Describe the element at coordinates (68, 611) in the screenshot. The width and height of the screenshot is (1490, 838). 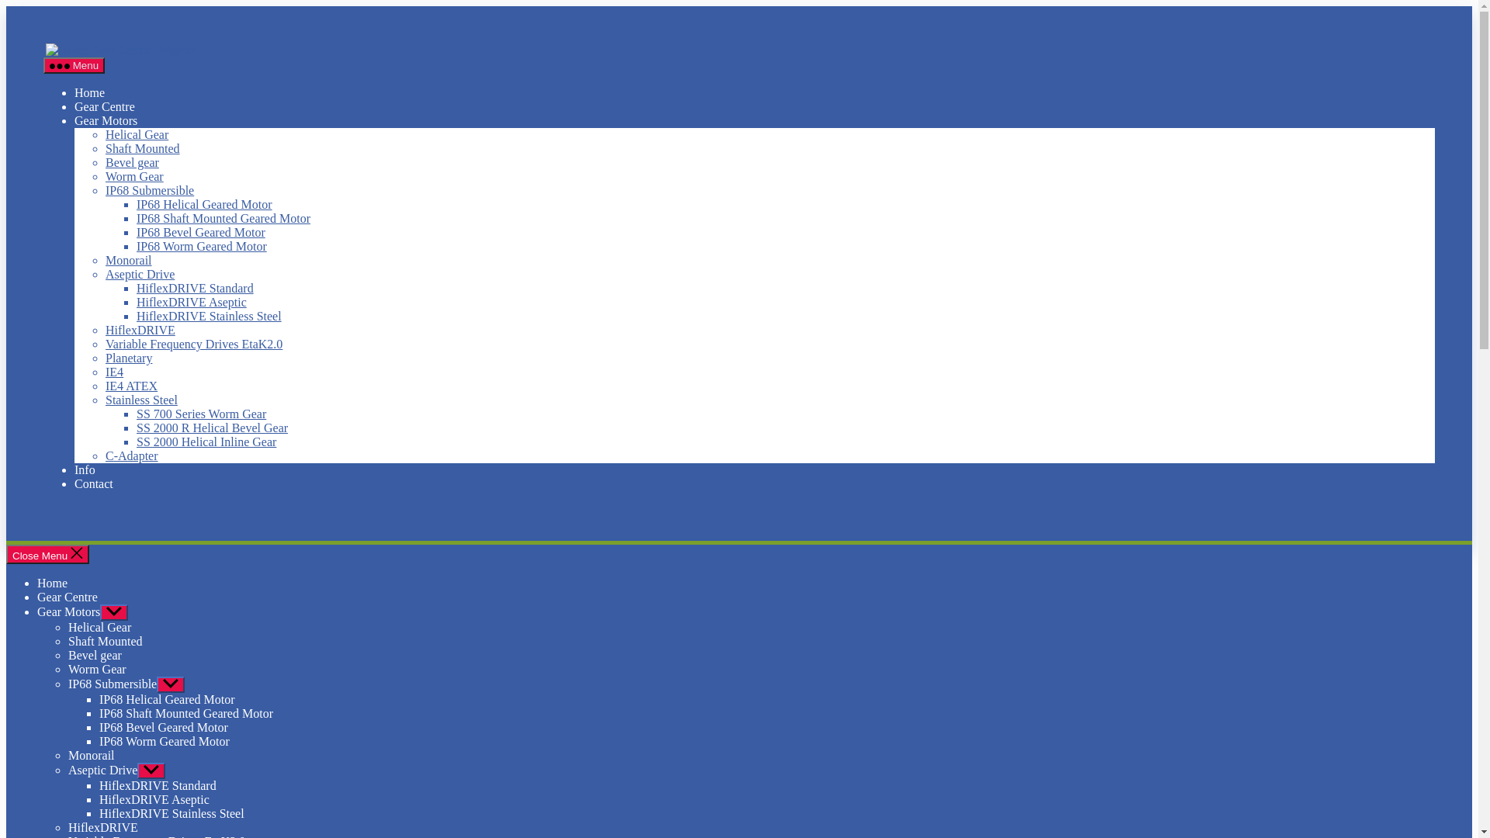
I see `Gear Motors` at that location.